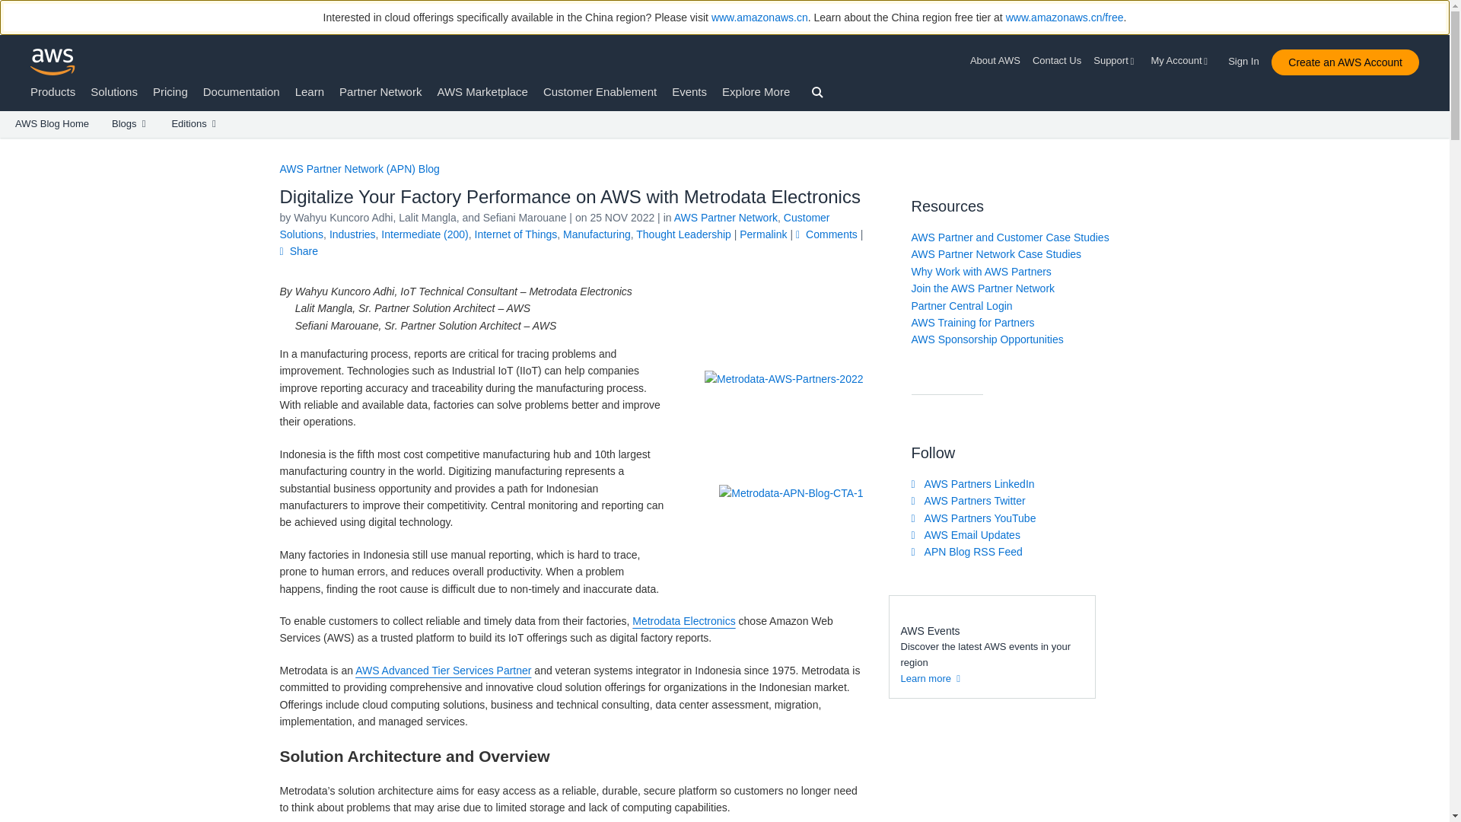 Image resolution: width=1461 pixels, height=822 pixels. What do you see at coordinates (380, 91) in the screenshot?
I see `Partner Network` at bounding box center [380, 91].